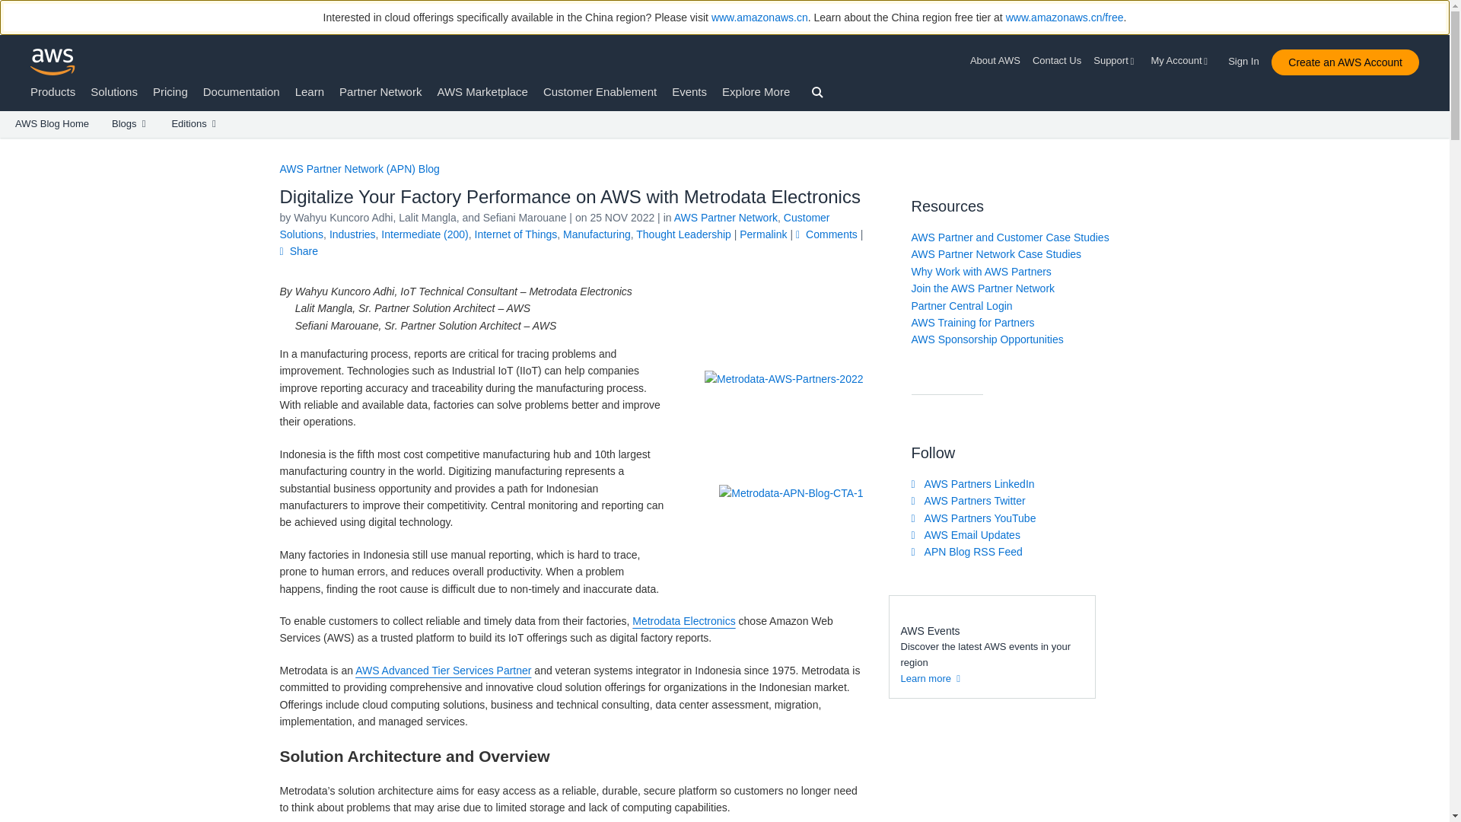 Image resolution: width=1461 pixels, height=822 pixels. What do you see at coordinates (380, 91) in the screenshot?
I see `Partner Network` at bounding box center [380, 91].